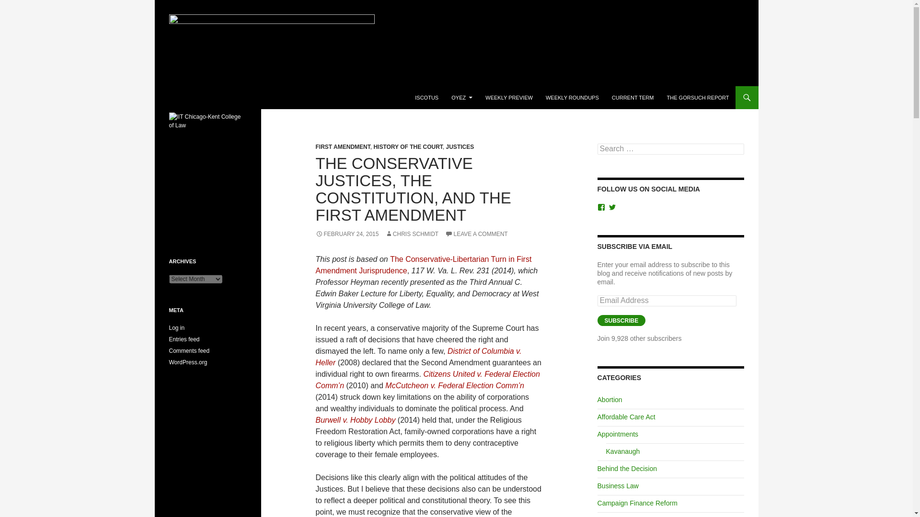 The width and height of the screenshot is (920, 517). I want to click on FIRST AMENDMENT, so click(342, 147).